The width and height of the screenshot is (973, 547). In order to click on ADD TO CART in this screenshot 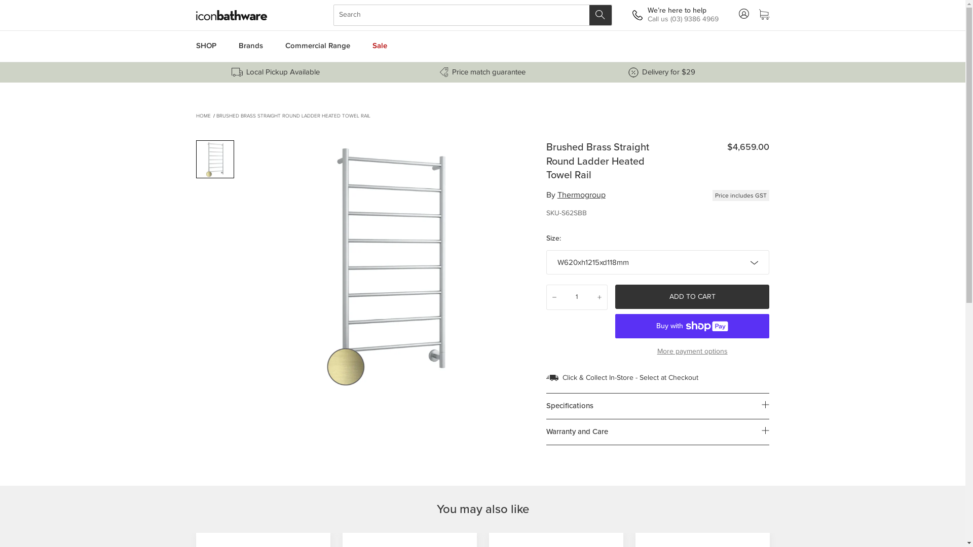, I will do `click(692, 297)`.